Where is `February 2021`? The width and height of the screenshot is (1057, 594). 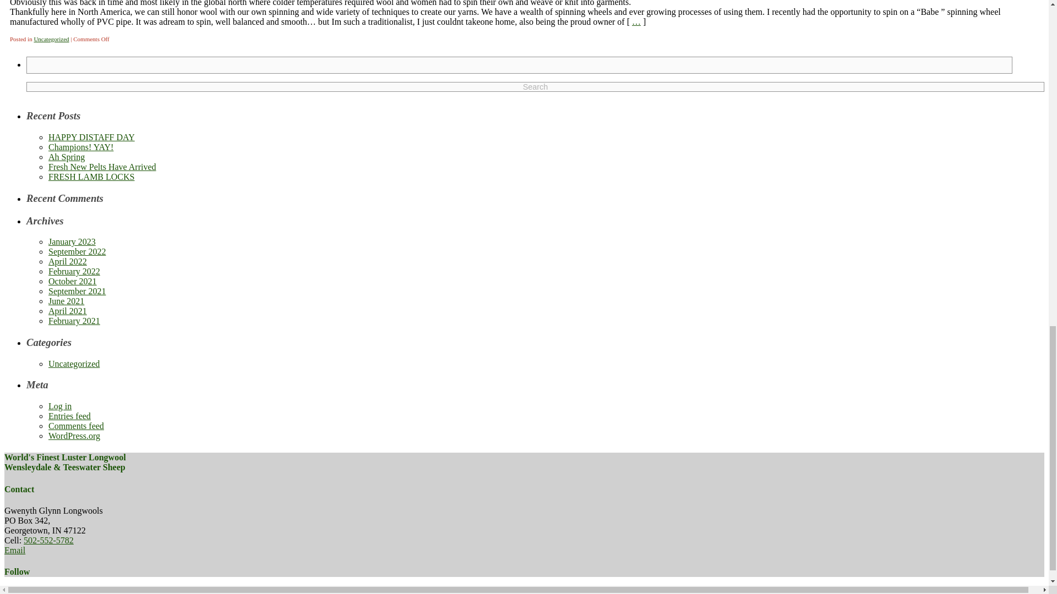
February 2021 is located at coordinates (74, 320).